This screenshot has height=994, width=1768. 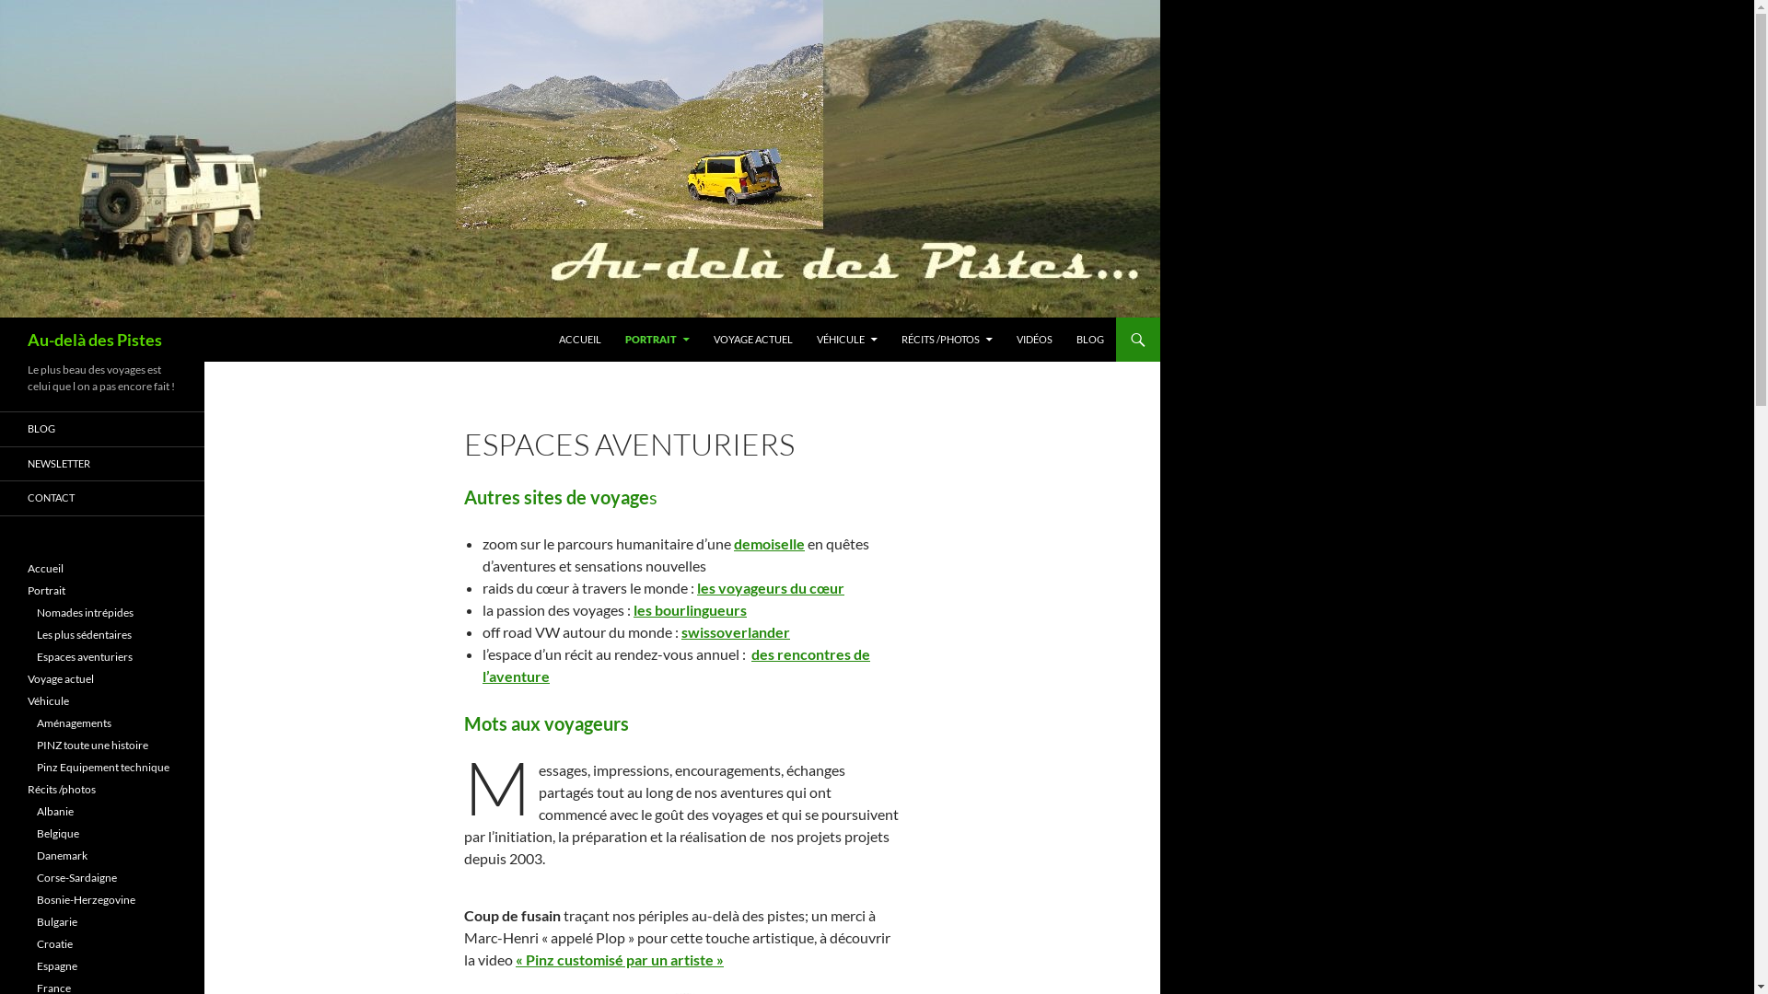 I want to click on swissoverlander, so click(x=736, y=631).